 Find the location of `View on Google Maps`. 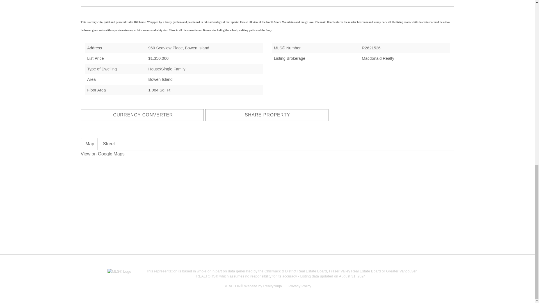

View on Google Maps is located at coordinates (103, 154).